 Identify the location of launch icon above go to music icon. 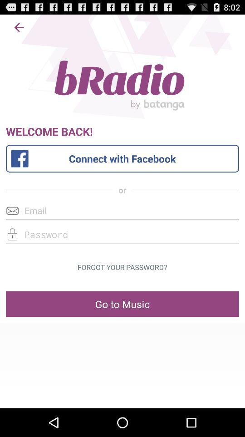
(122, 267).